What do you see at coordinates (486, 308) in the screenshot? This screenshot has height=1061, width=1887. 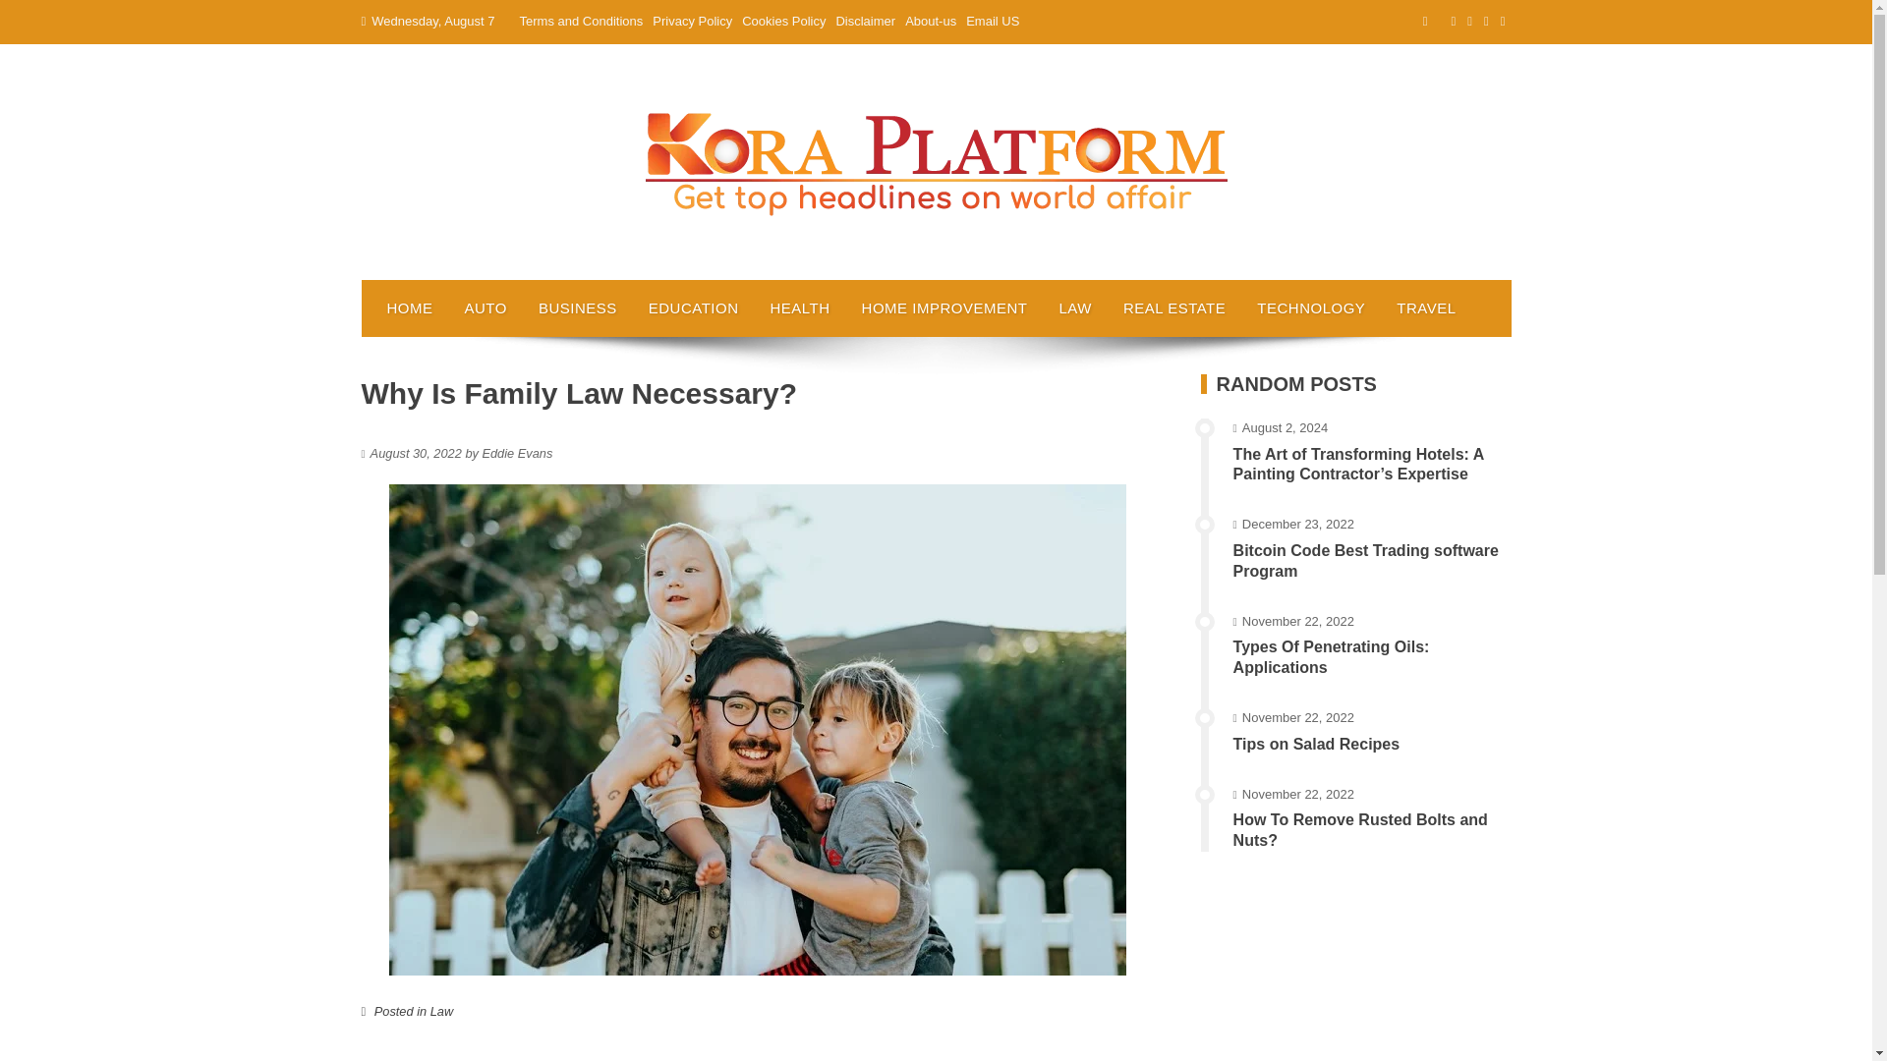 I see `AUTO` at bounding box center [486, 308].